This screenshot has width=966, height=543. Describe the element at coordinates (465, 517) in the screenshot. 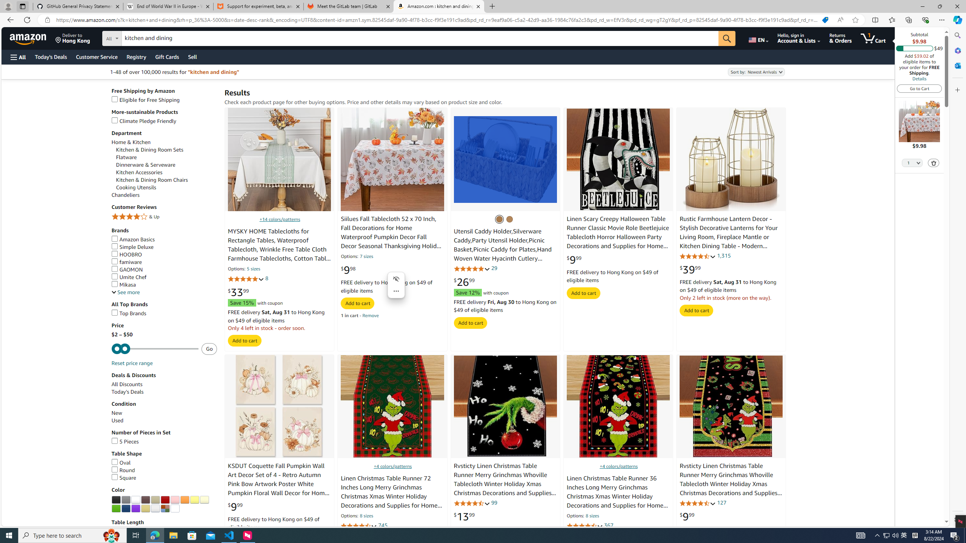

I see `$13.99` at that location.